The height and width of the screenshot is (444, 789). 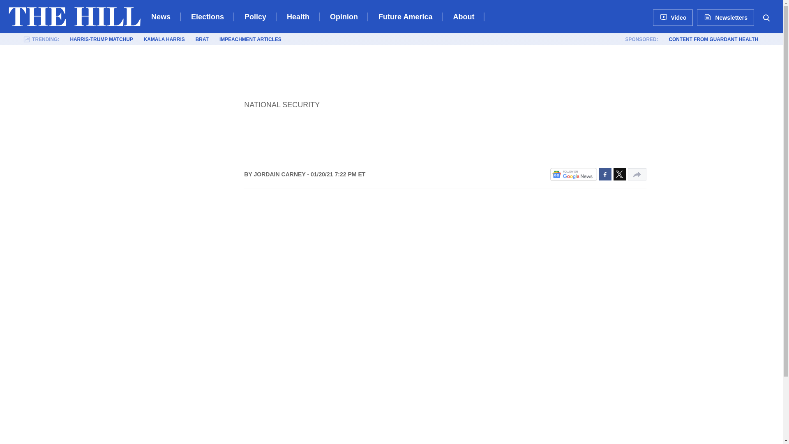 I want to click on Elections, so click(x=207, y=16).